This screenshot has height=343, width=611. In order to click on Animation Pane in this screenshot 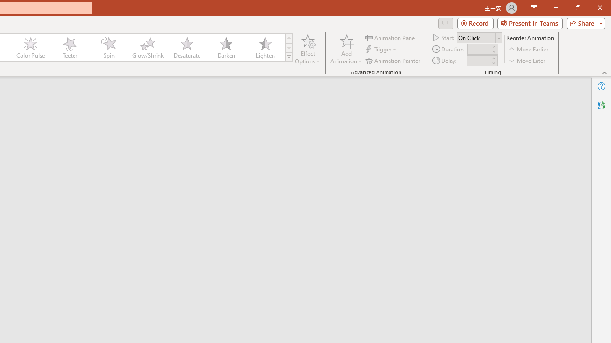, I will do `click(390, 37)`.